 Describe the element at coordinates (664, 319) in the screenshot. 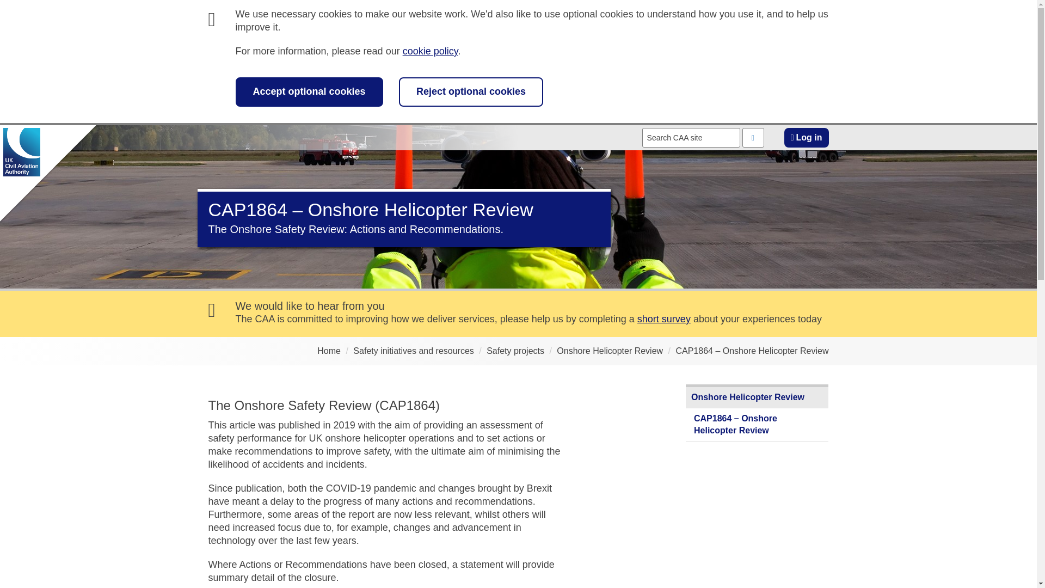

I see `short survey` at that location.